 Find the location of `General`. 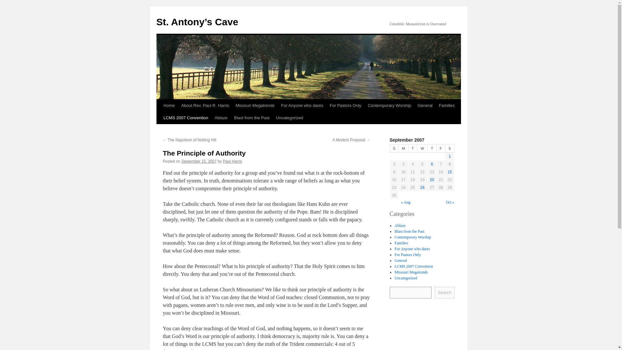

General is located at coordinates (400, 260).